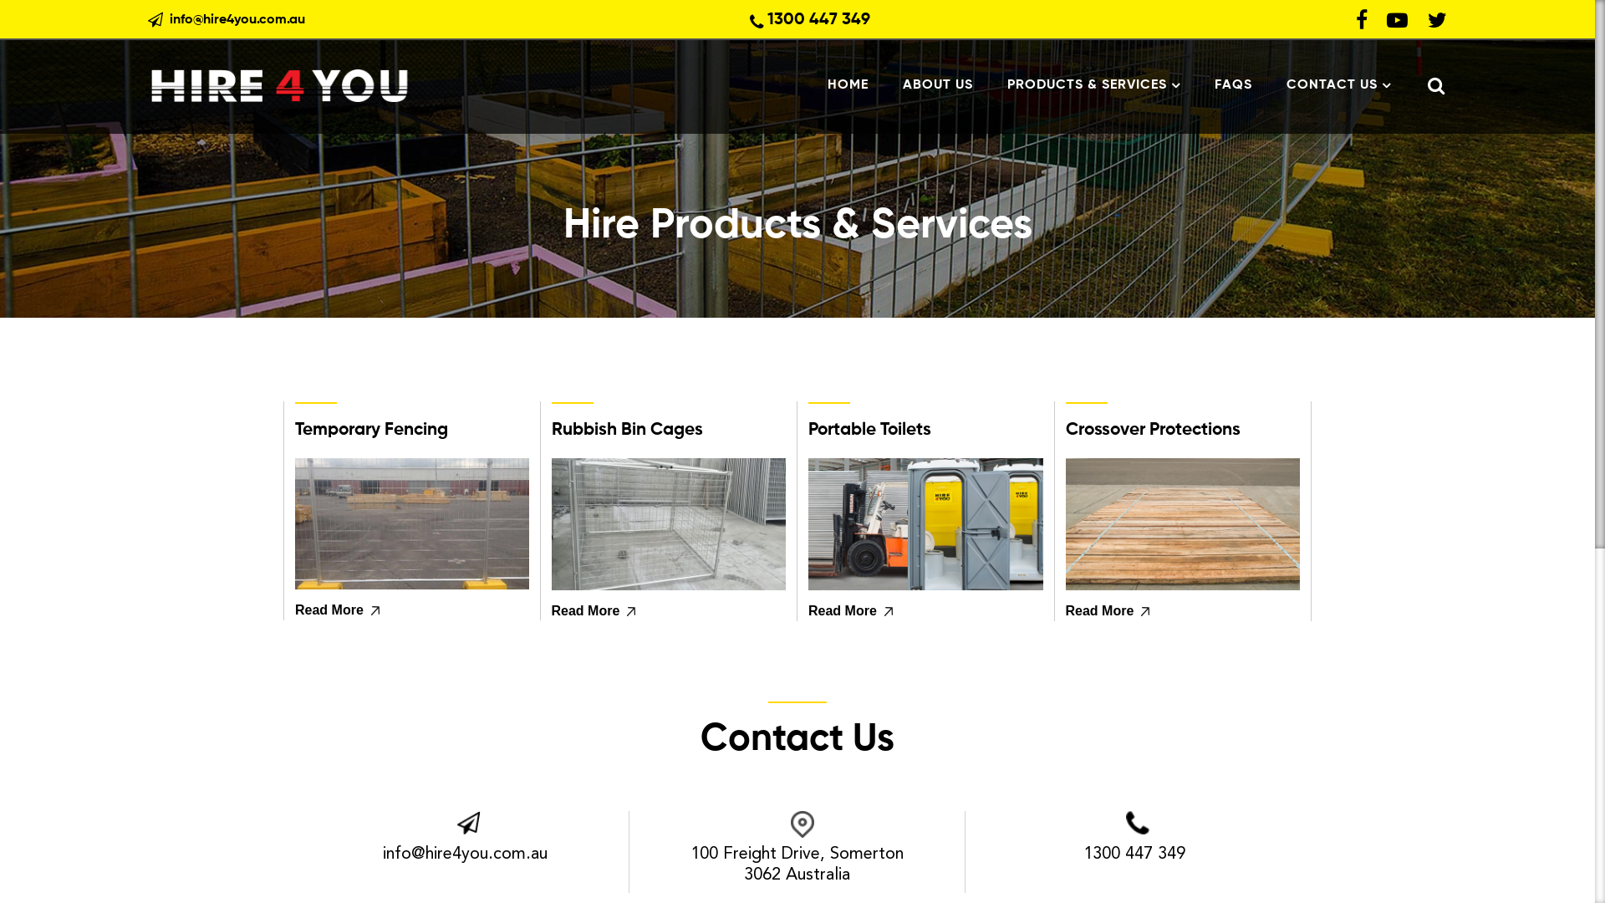 This screenshot has width=1605, height=903. Describe the element at coordinates (237, 20) in the screenshot. I see `info@hire4you.com.au` at that location.